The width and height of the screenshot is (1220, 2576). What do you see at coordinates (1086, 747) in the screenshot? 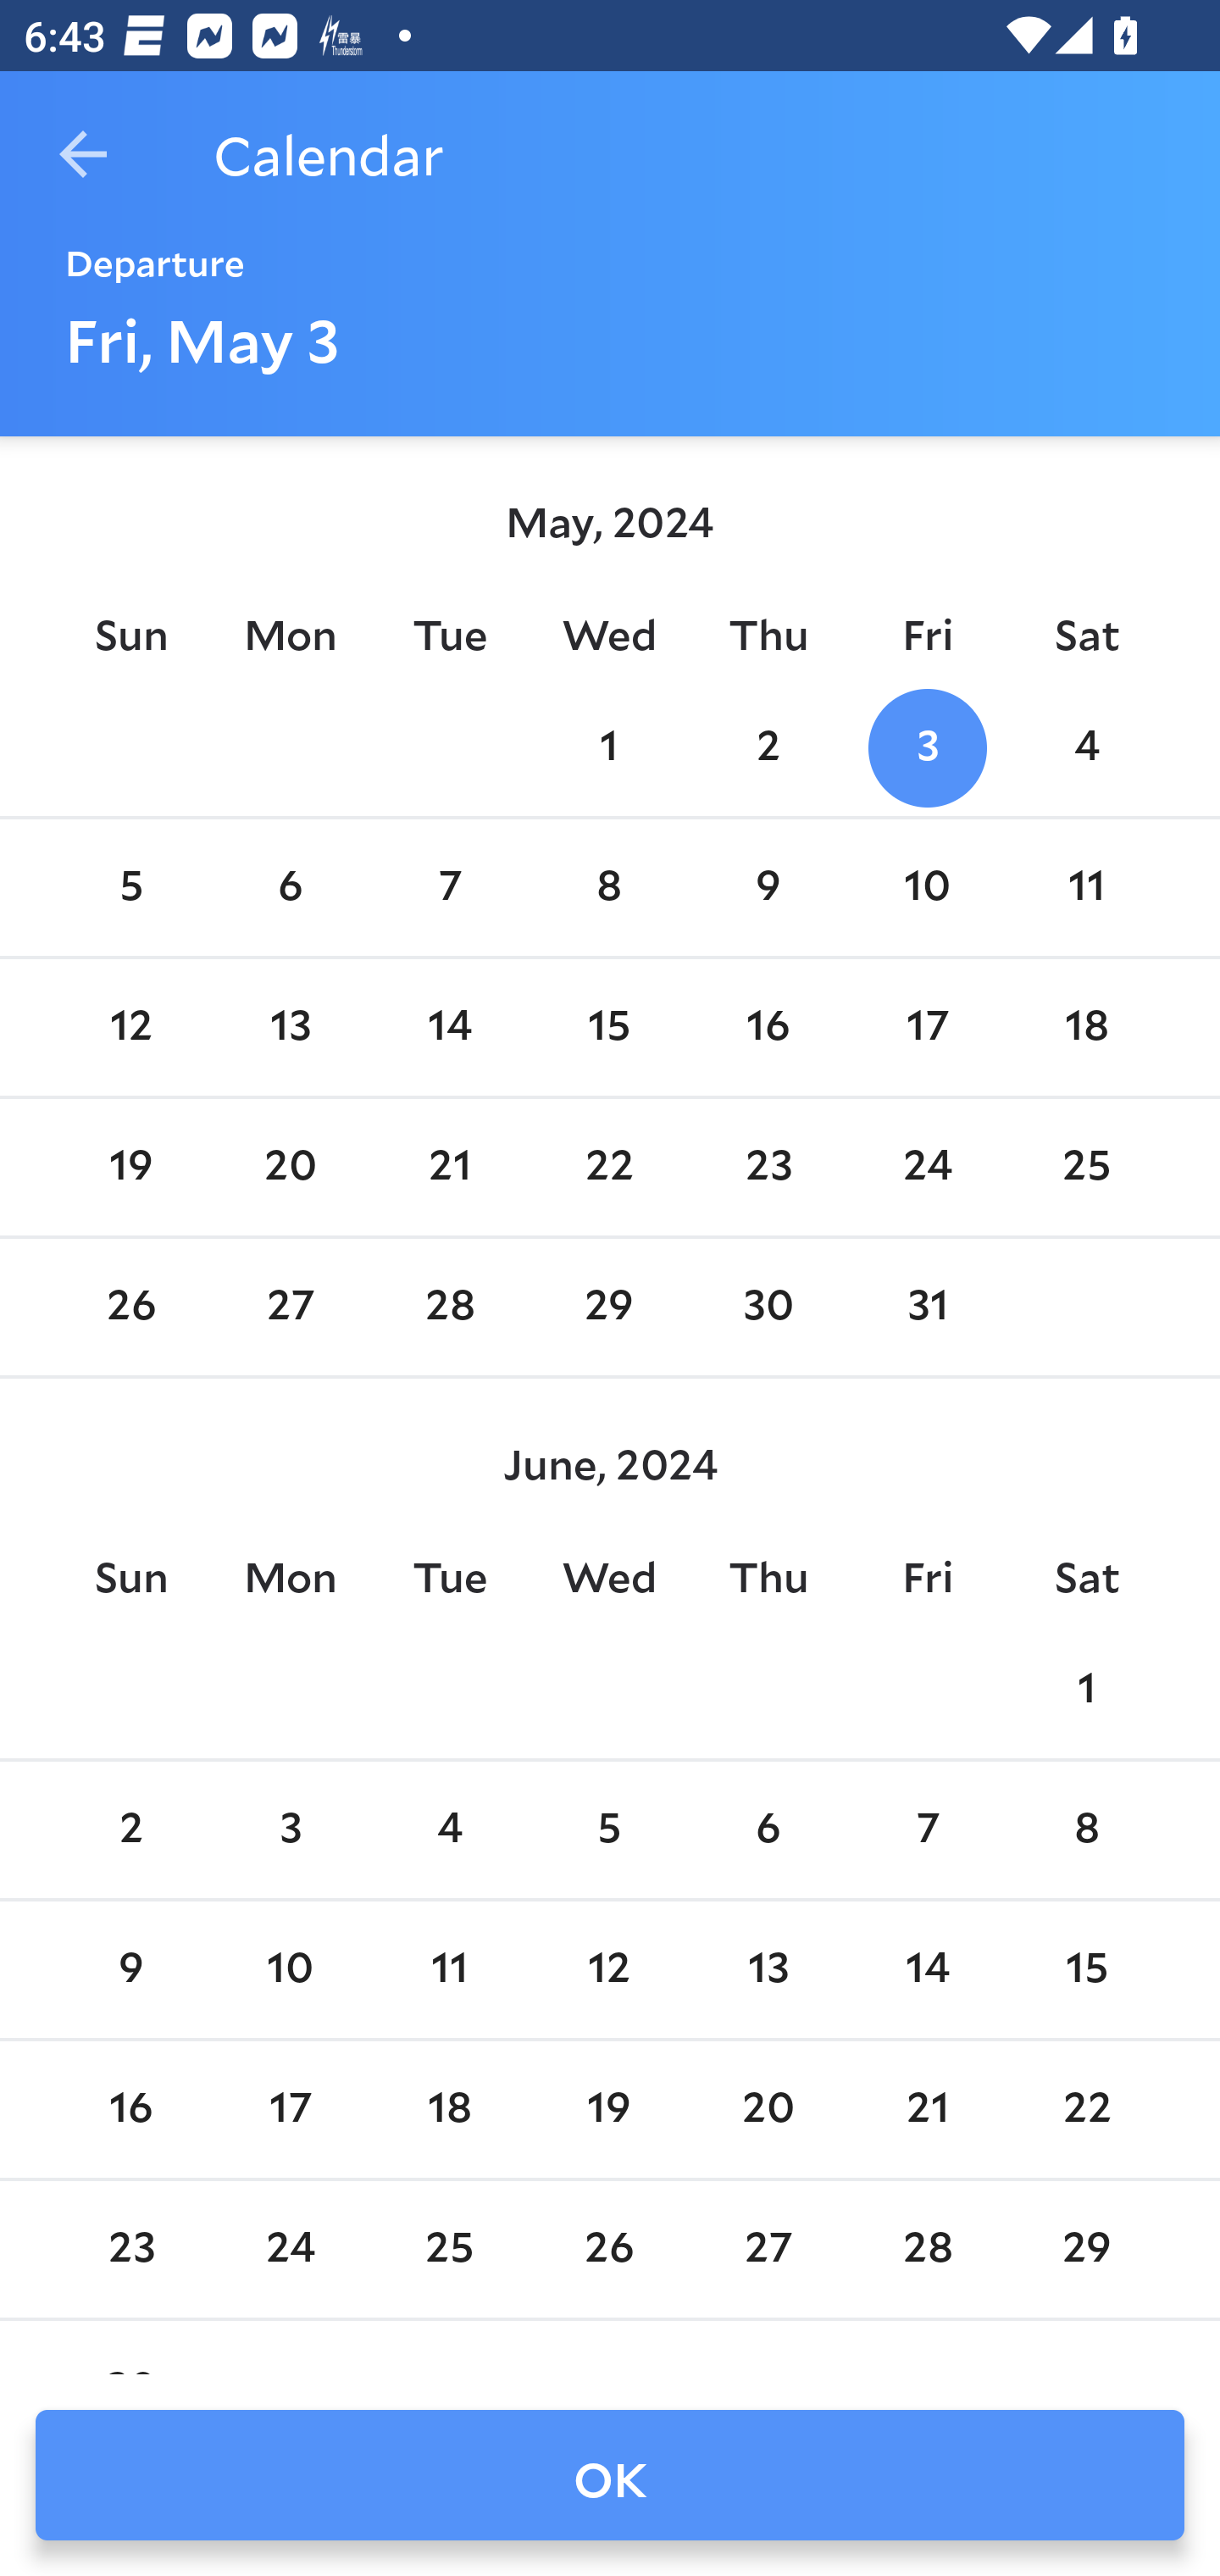
I see `4` at bounding box center [1086, 747].